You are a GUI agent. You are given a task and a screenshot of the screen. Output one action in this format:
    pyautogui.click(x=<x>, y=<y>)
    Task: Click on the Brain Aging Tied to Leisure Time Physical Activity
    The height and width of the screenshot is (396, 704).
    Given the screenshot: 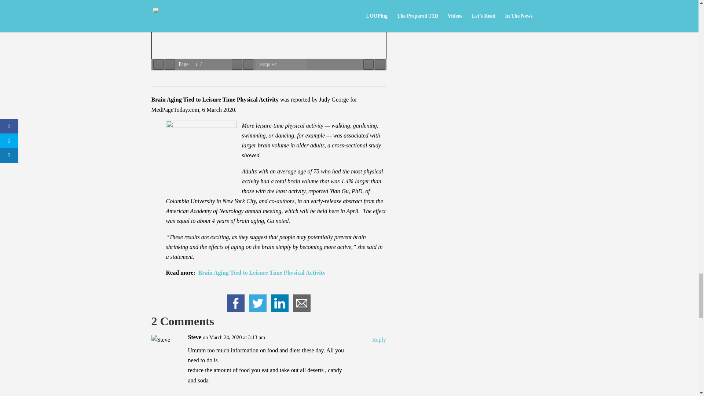 What is the action you would take?
    pyautogui.click(x=262, y=272)
    